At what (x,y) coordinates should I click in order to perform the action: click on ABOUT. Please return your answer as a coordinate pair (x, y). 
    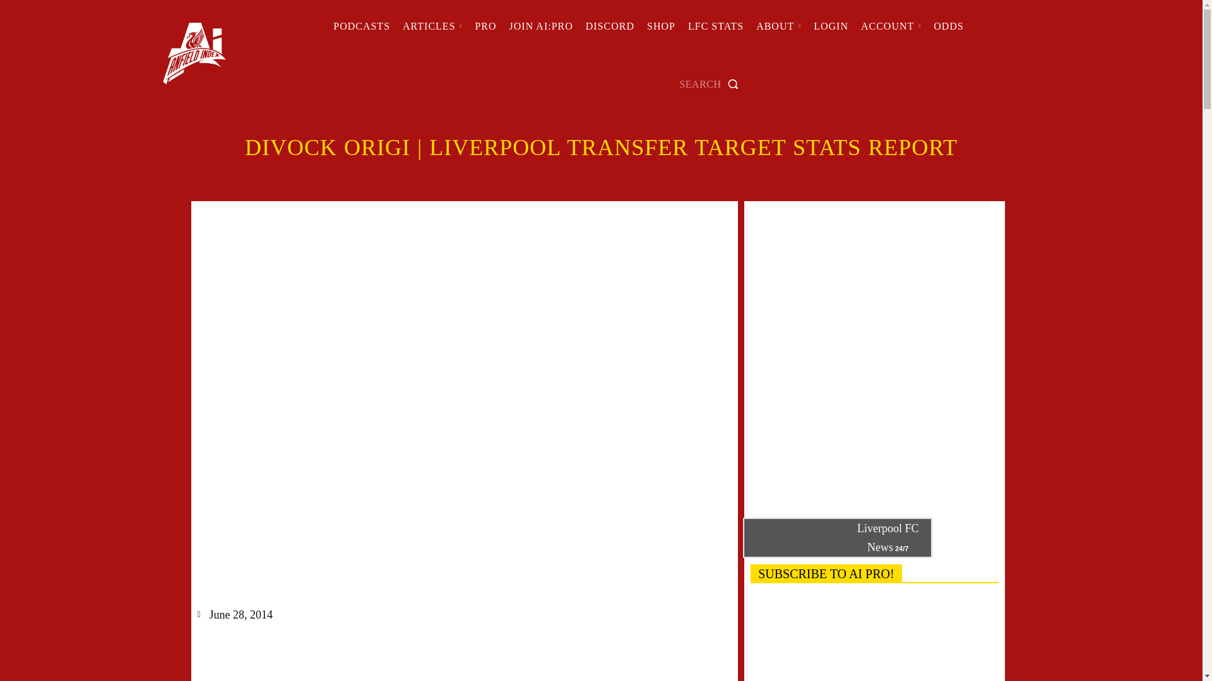
    Looking at the image, I should click on (778, 26).